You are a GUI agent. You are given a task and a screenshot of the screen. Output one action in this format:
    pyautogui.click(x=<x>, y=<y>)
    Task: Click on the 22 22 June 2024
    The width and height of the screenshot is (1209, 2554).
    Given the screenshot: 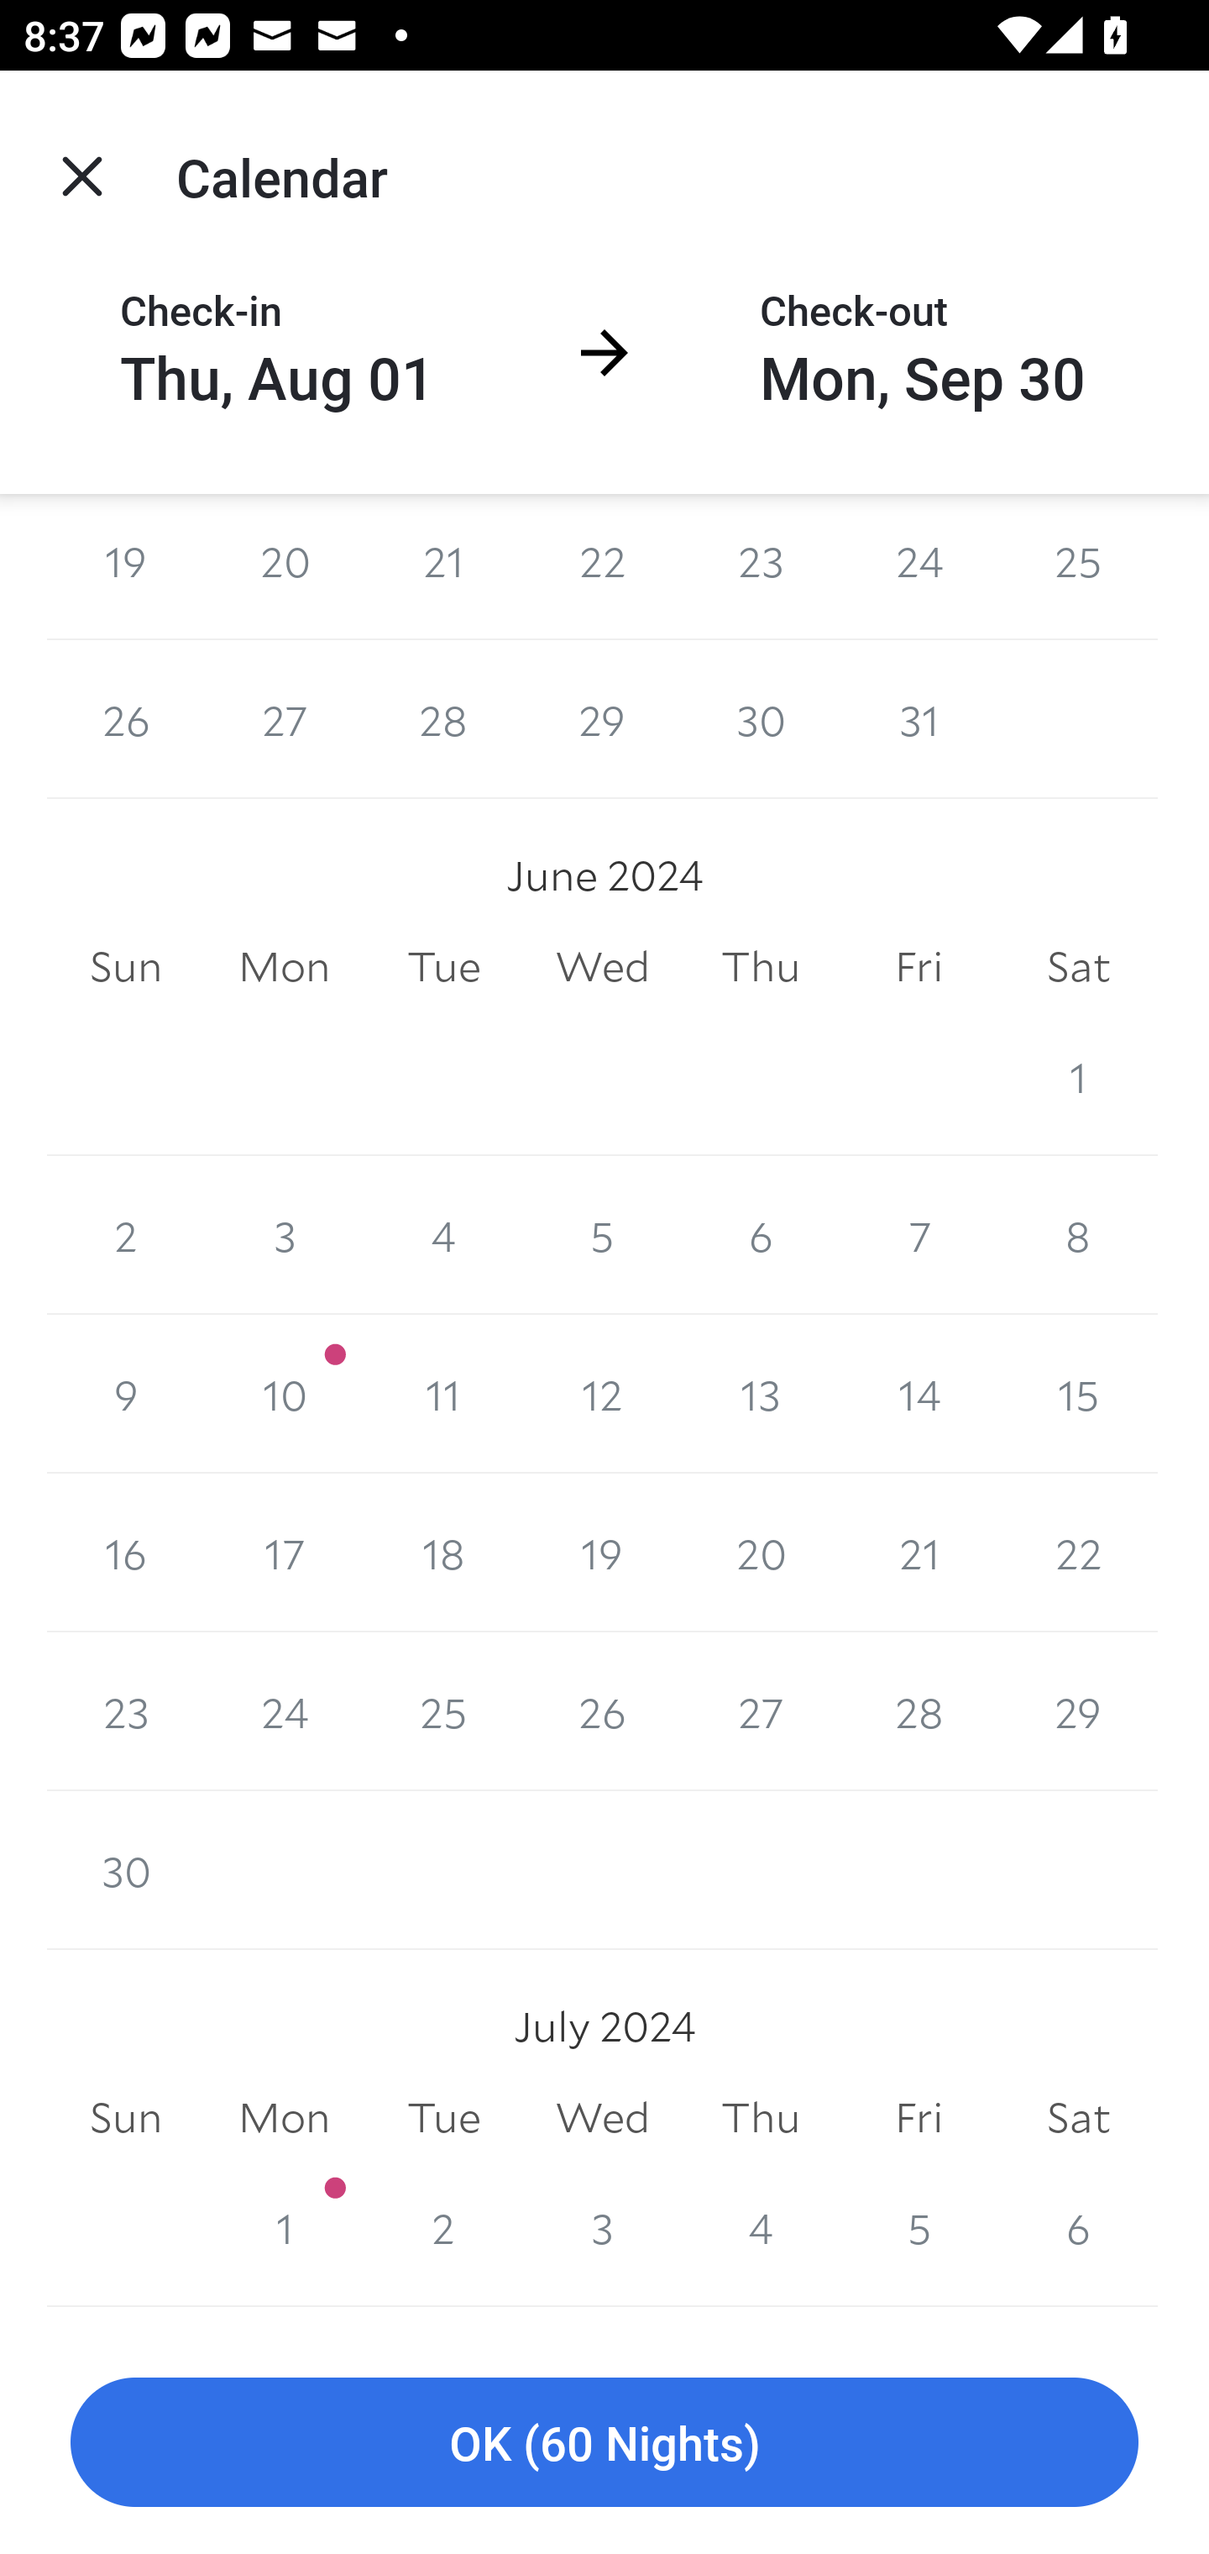 What is the action you would take?
    pyautogui.click(x=1078, y=1553)
    